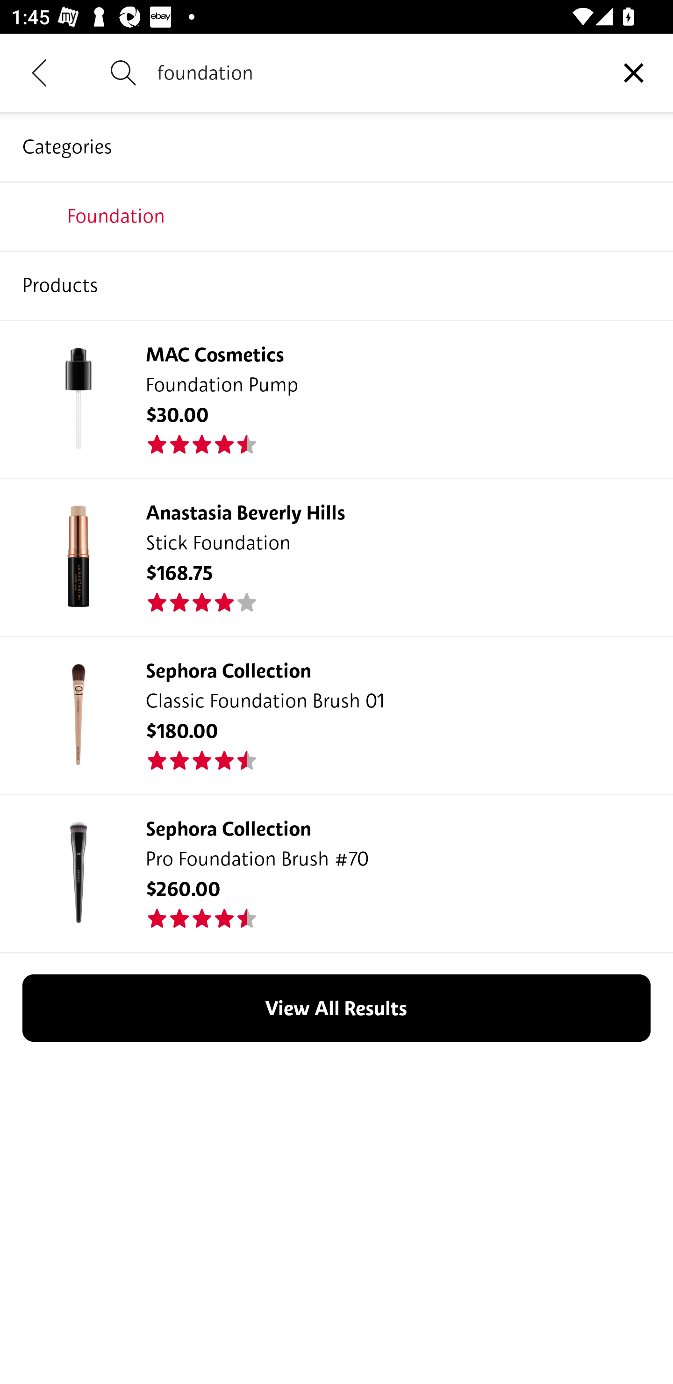 This screenshot has height=1384, width=673. I want to click on rare beauty, so click(336, 216).